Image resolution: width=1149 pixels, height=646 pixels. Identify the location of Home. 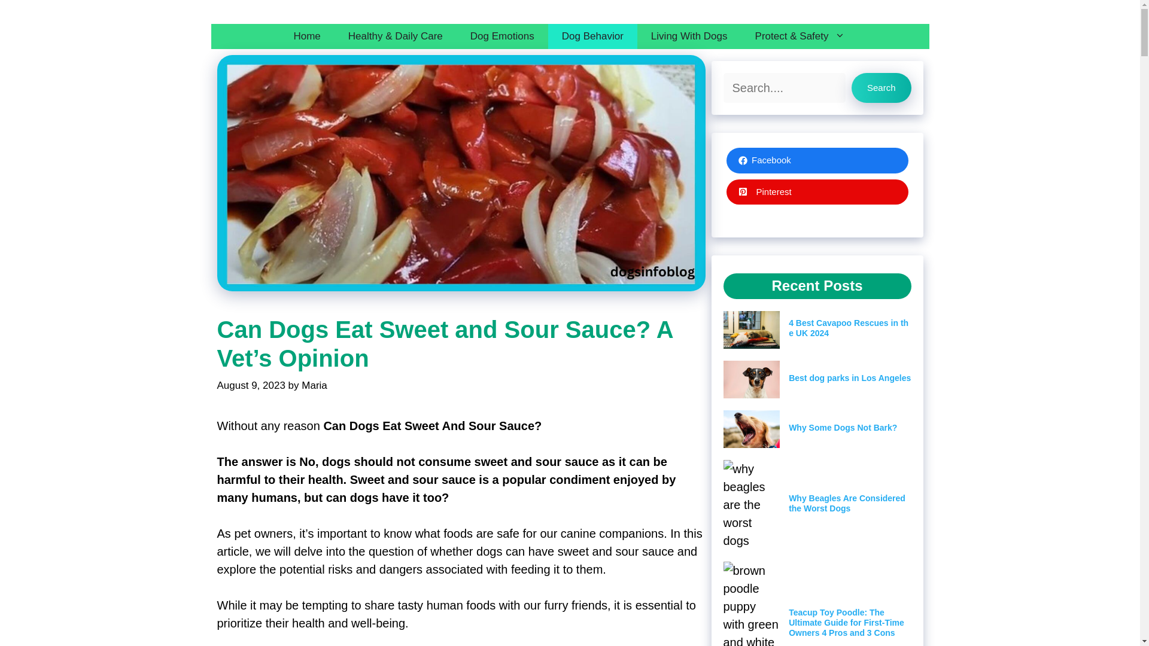
(306, 36).